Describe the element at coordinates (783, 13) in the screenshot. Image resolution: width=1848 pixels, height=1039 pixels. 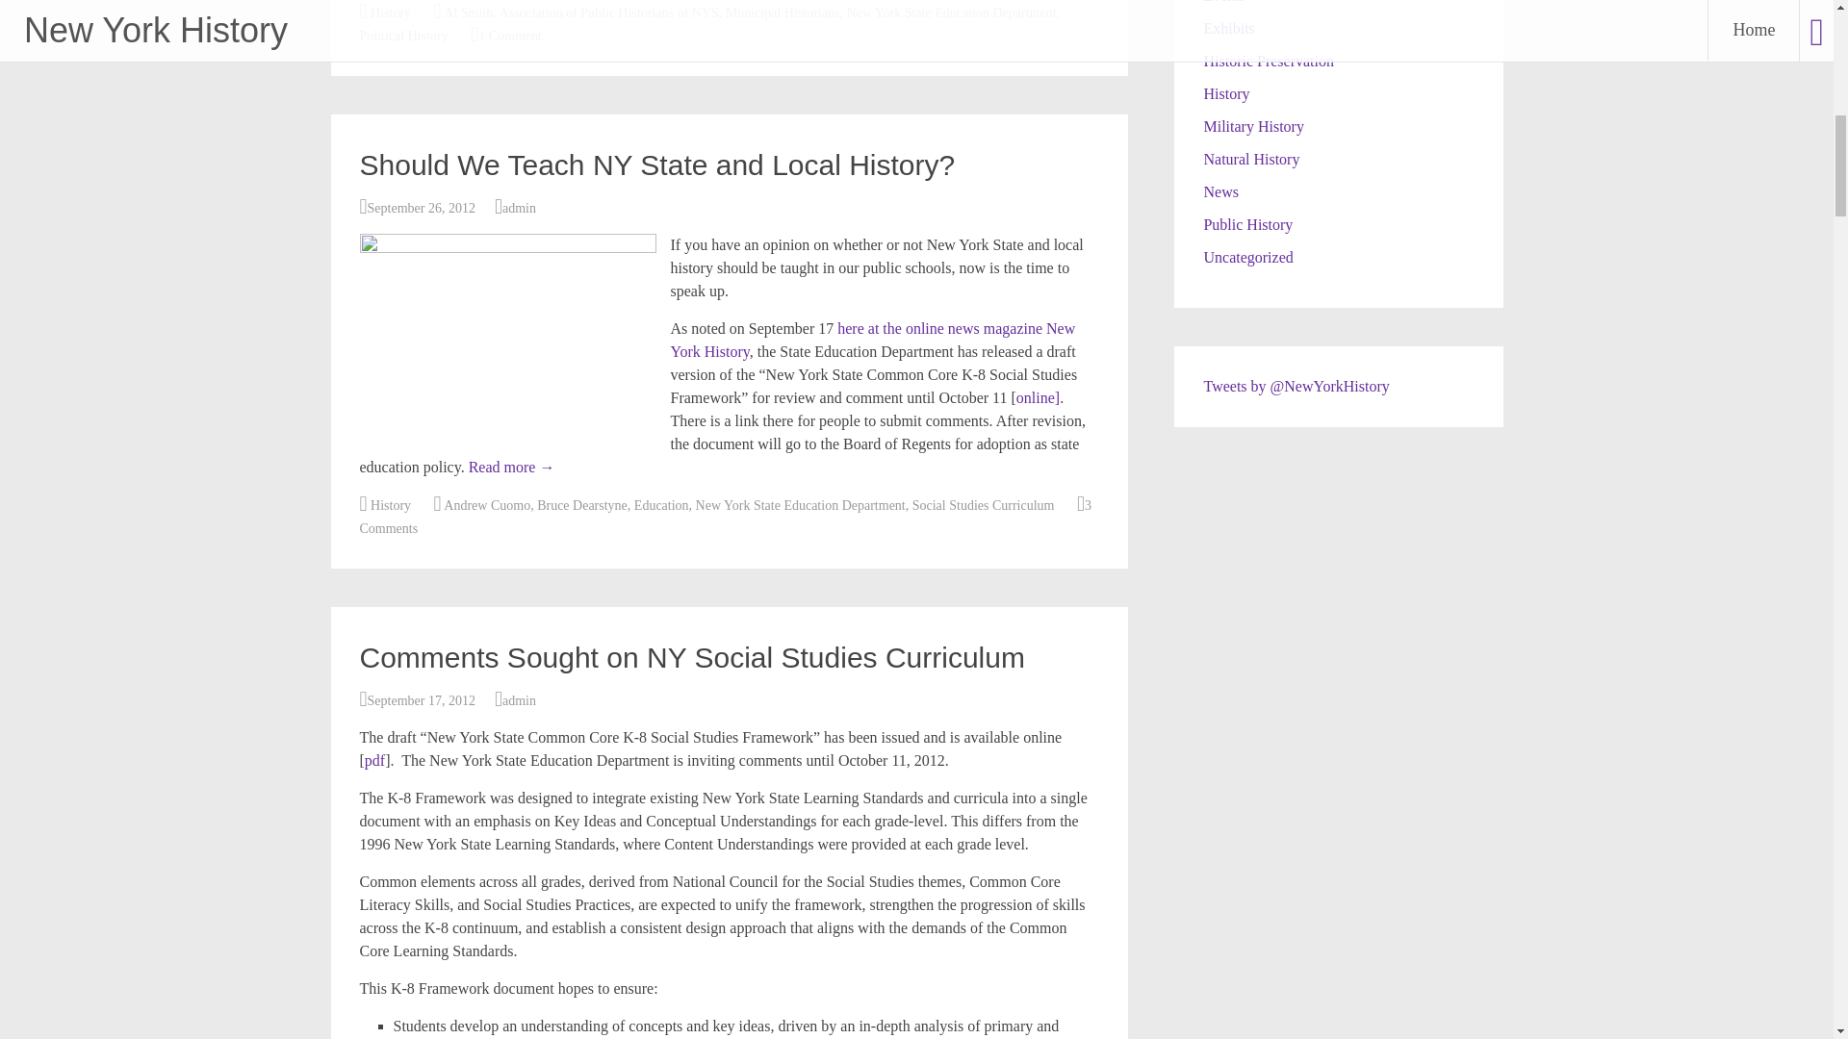
I see `Municipal Historians` at that location.